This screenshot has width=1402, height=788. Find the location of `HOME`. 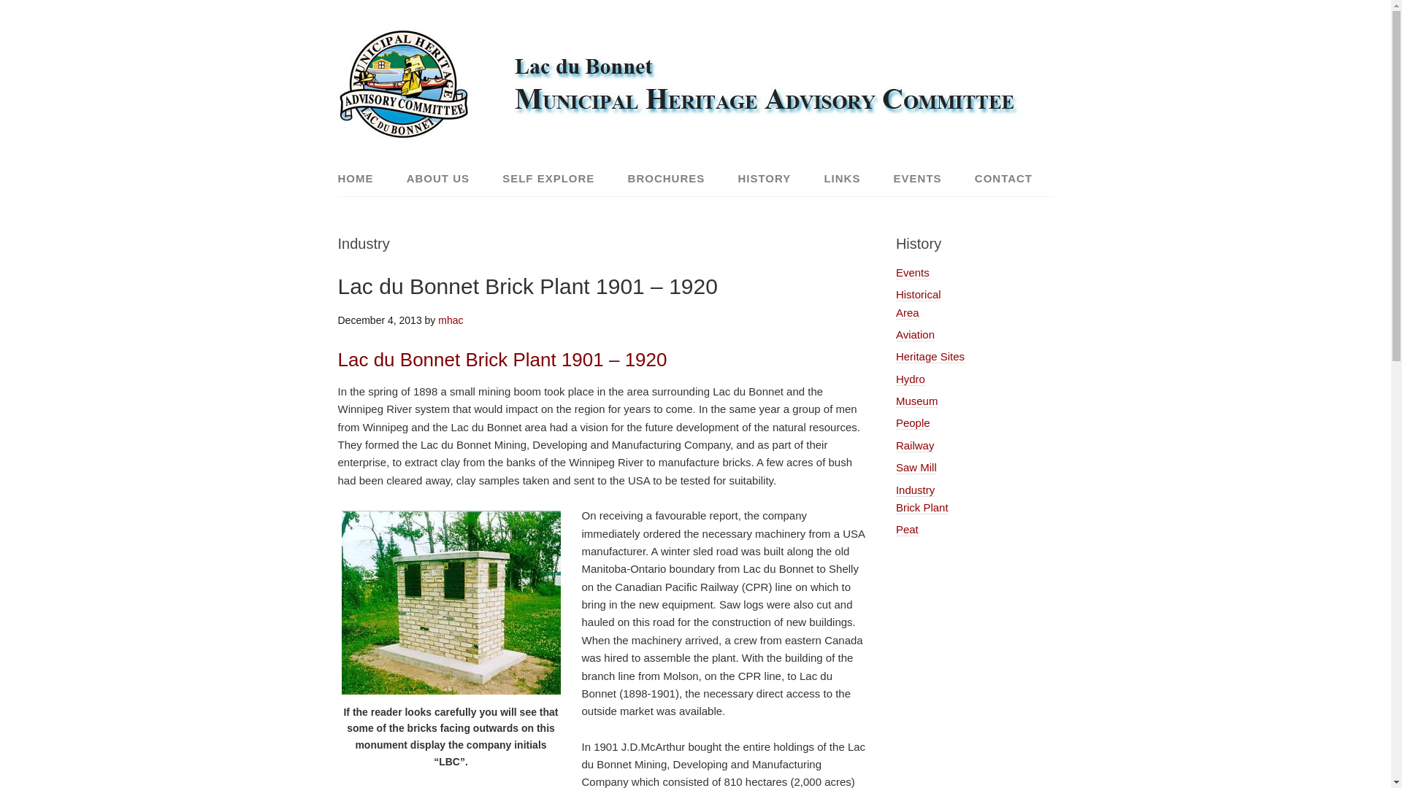

HOME is located at coordinates (362, 178).